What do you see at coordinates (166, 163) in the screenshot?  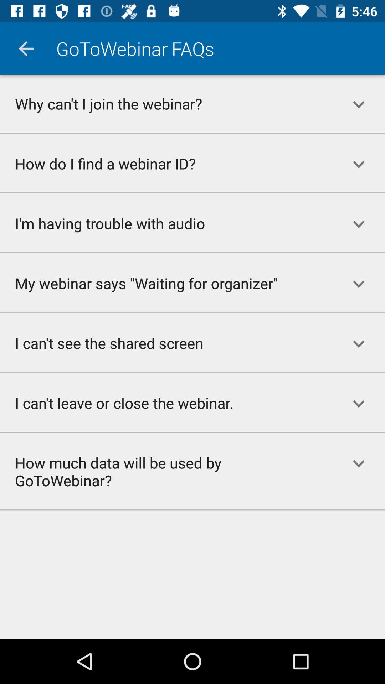 I see `scroll until the how do i item` at bounding box center [166, 163].